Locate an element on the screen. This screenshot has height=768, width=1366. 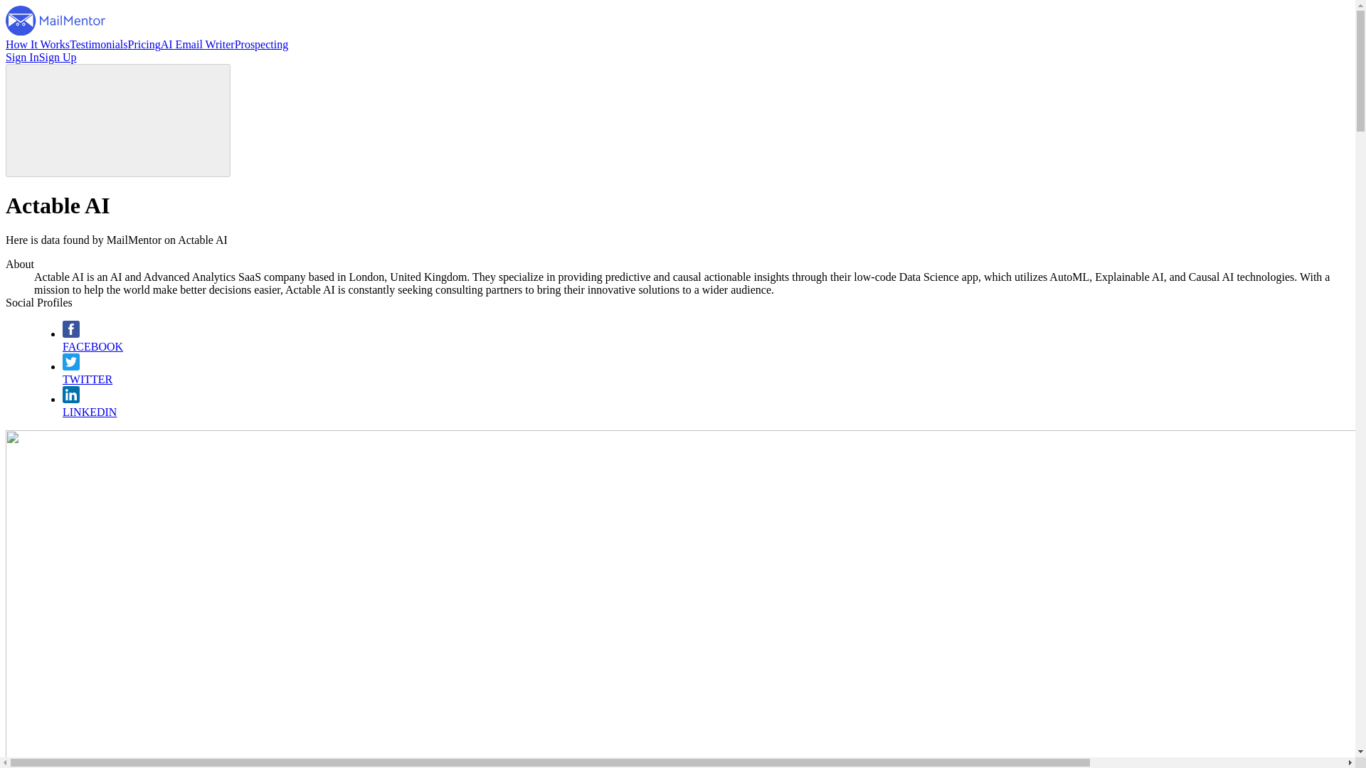
Sign In is located at coordinates (22, 57).